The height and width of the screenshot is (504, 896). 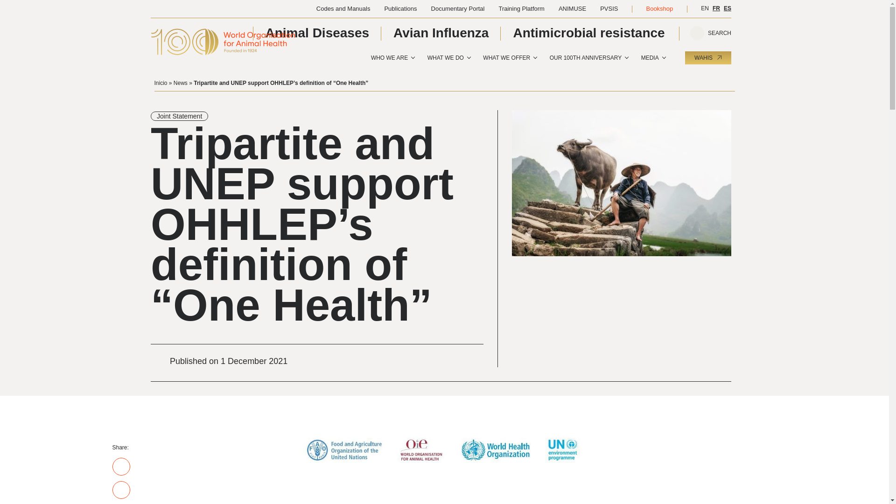 What do you see at coordinates (588, 33) in the screenshot?
I see `Antimicrobial resistance` at bounding box center [588, 33].